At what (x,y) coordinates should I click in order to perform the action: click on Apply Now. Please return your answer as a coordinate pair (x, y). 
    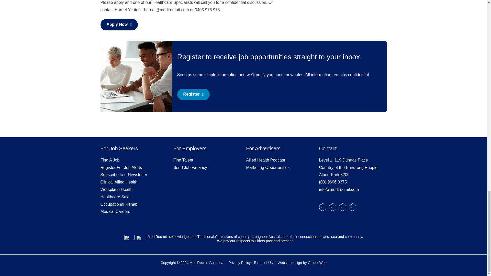
    Looking at the image, I should click on (119, 25).